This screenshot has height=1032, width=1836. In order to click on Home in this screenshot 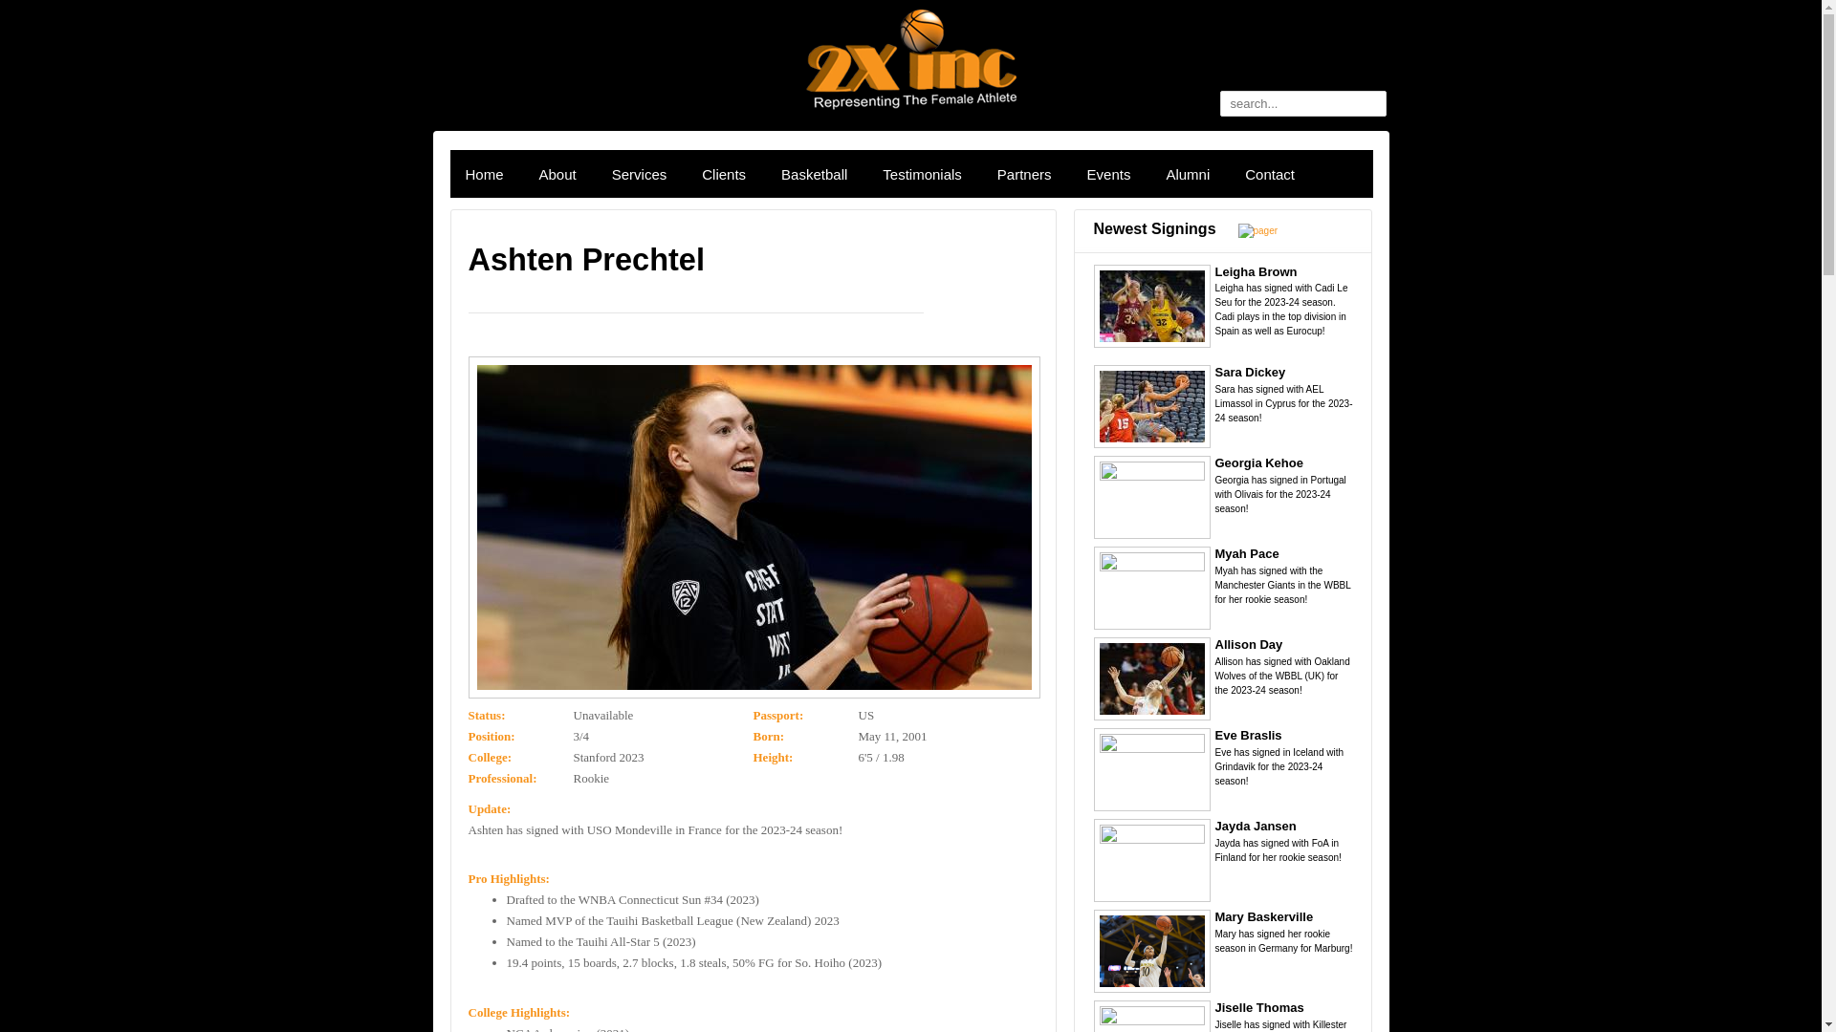, I will do `click(484, 175)`.